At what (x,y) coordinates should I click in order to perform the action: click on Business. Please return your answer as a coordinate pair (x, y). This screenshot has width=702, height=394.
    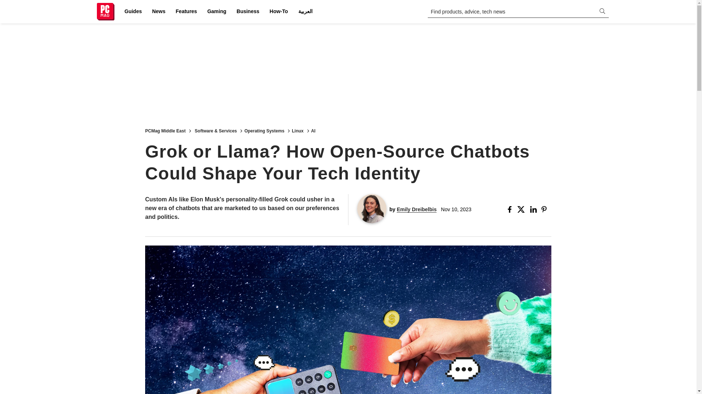
    Looking at the image, I should click on (248, 12).